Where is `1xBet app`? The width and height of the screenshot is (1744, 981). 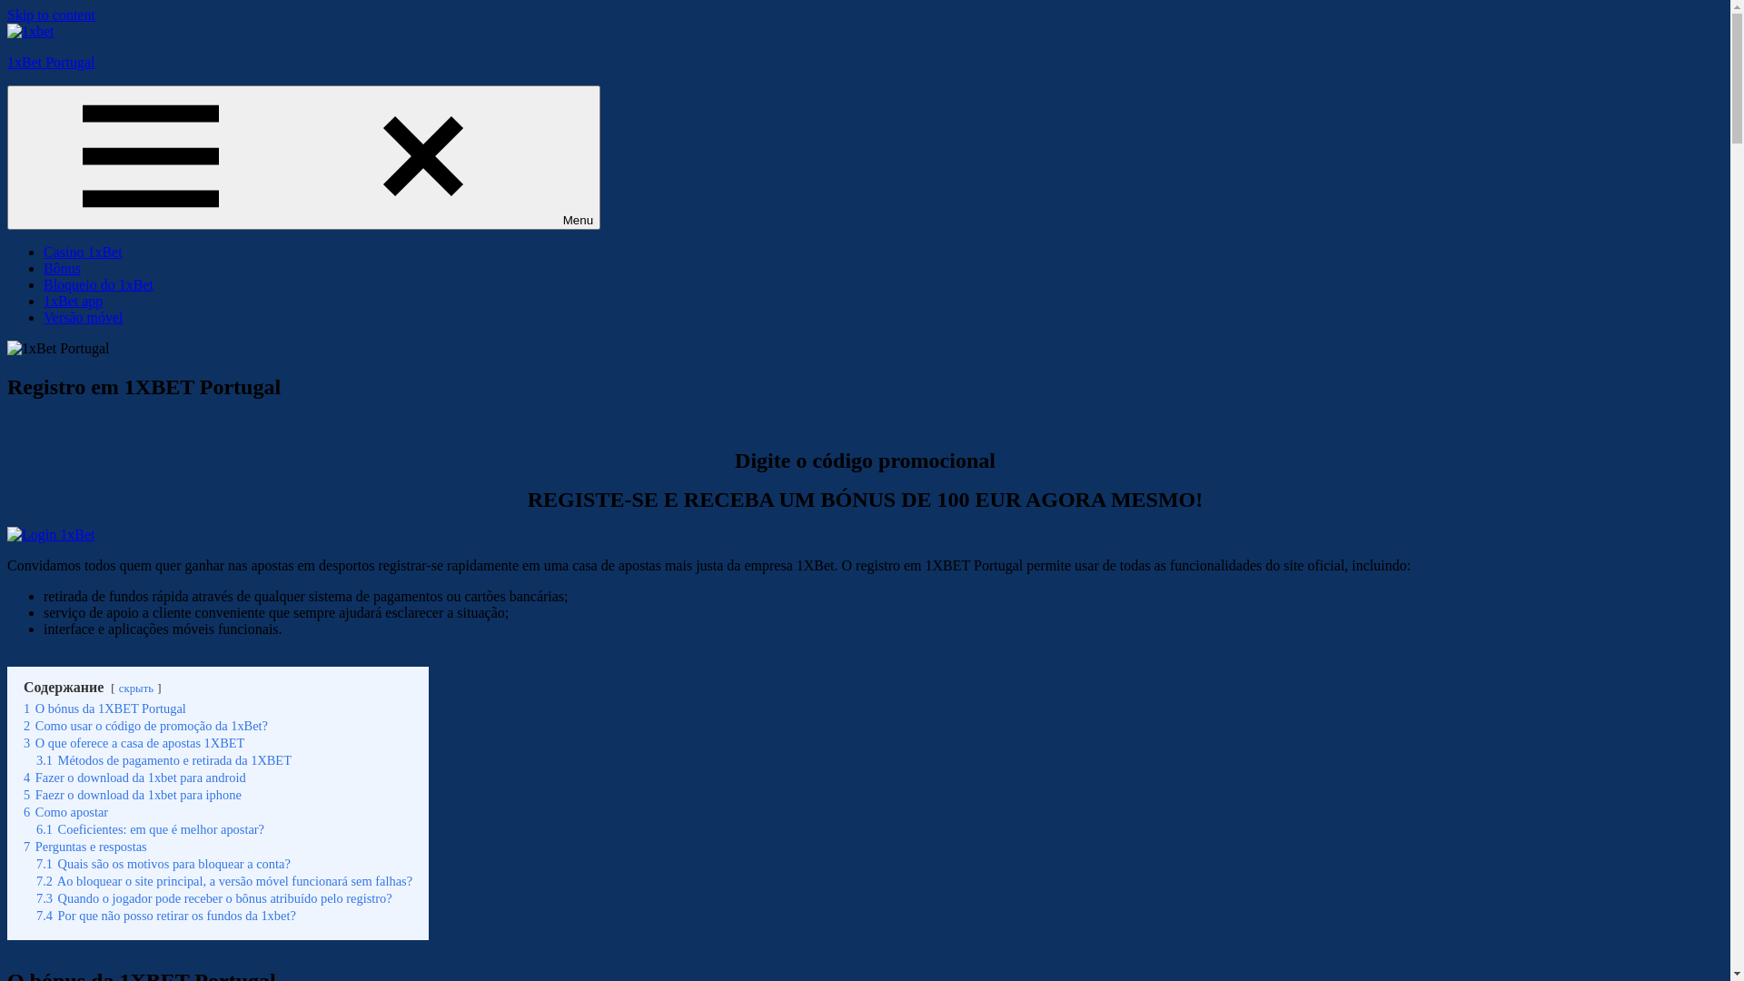 1xBet app is located at coordinates (73, 302).